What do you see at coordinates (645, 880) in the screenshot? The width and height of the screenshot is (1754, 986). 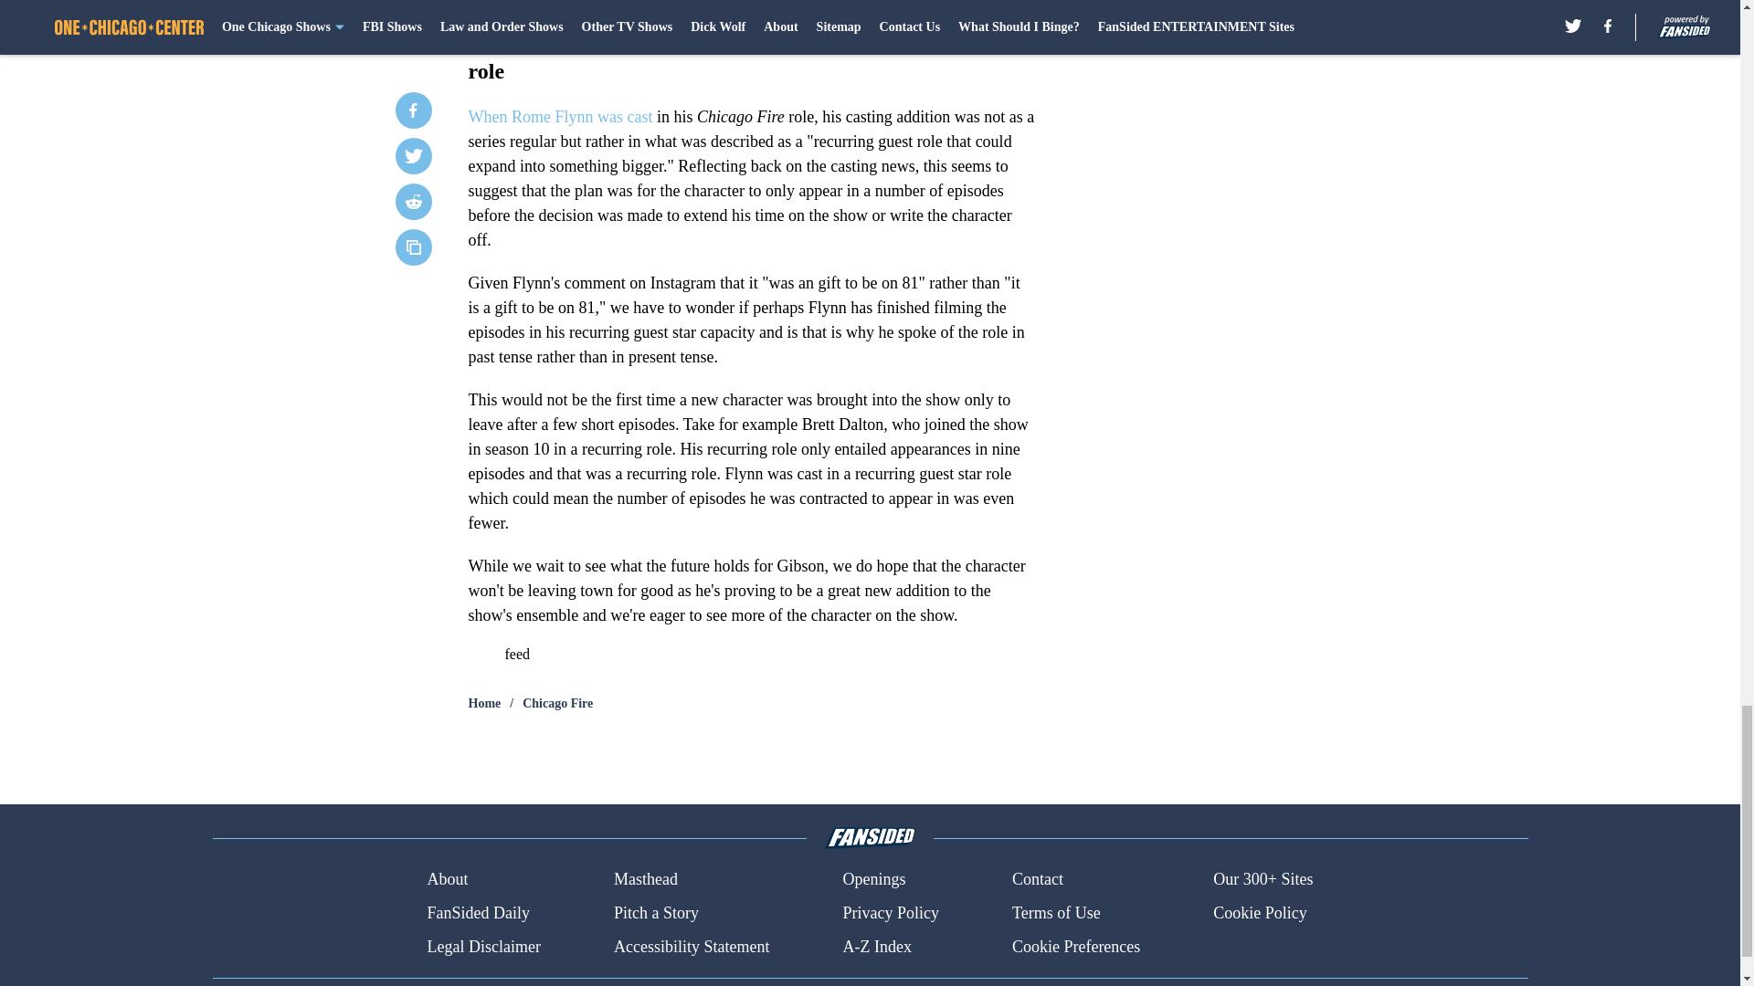 I see `Masthead` at bounding box center [645, 880].